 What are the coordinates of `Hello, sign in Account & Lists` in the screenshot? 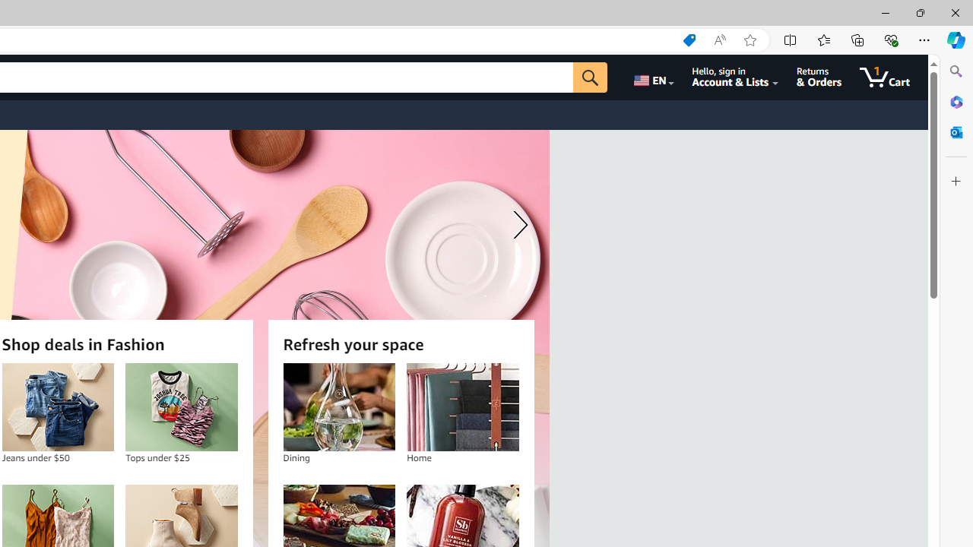 It's located at (736, 77).